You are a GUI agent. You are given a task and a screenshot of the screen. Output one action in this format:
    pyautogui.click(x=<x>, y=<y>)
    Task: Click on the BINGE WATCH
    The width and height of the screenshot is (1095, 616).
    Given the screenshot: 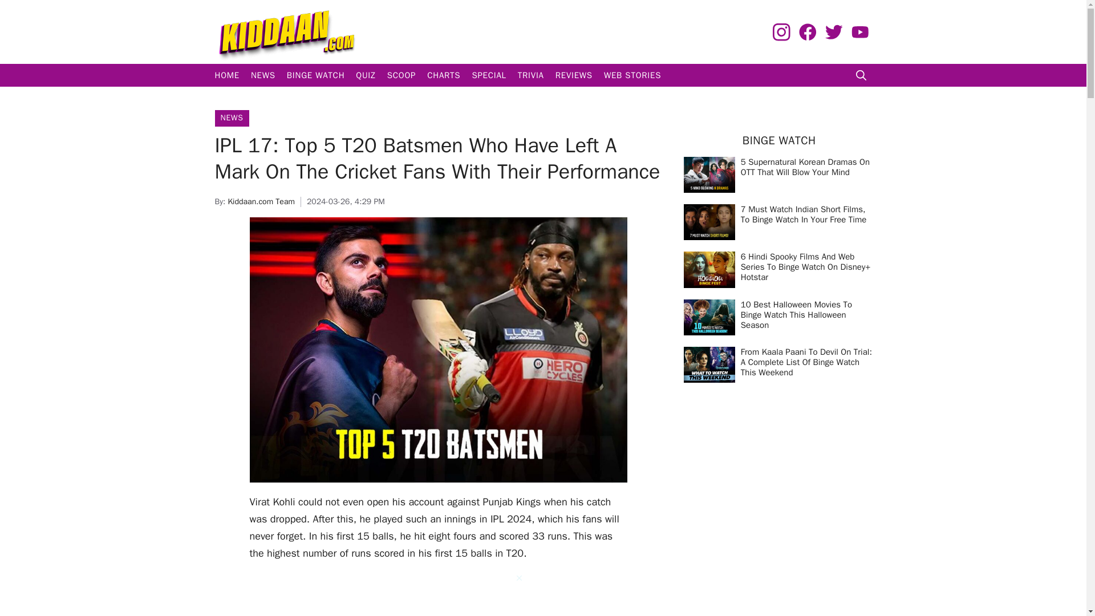 What is the action you would take?
    pyautogui.click(x=316, y=75)
    